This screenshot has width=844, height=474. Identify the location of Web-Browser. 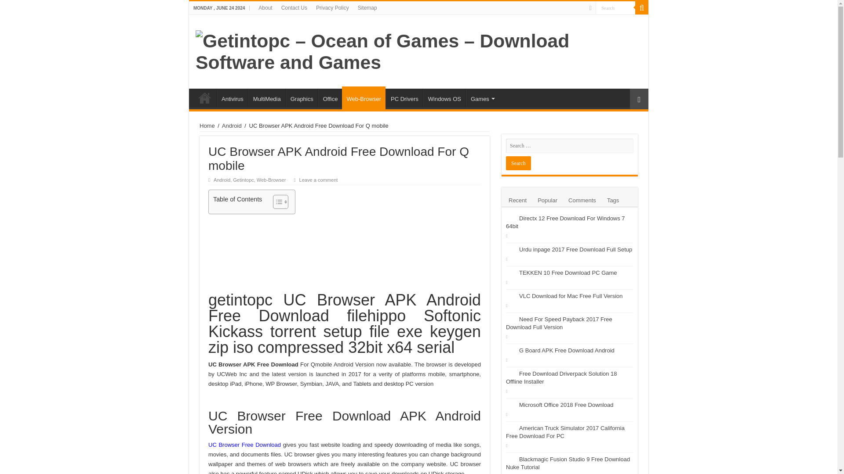
(271, 180).